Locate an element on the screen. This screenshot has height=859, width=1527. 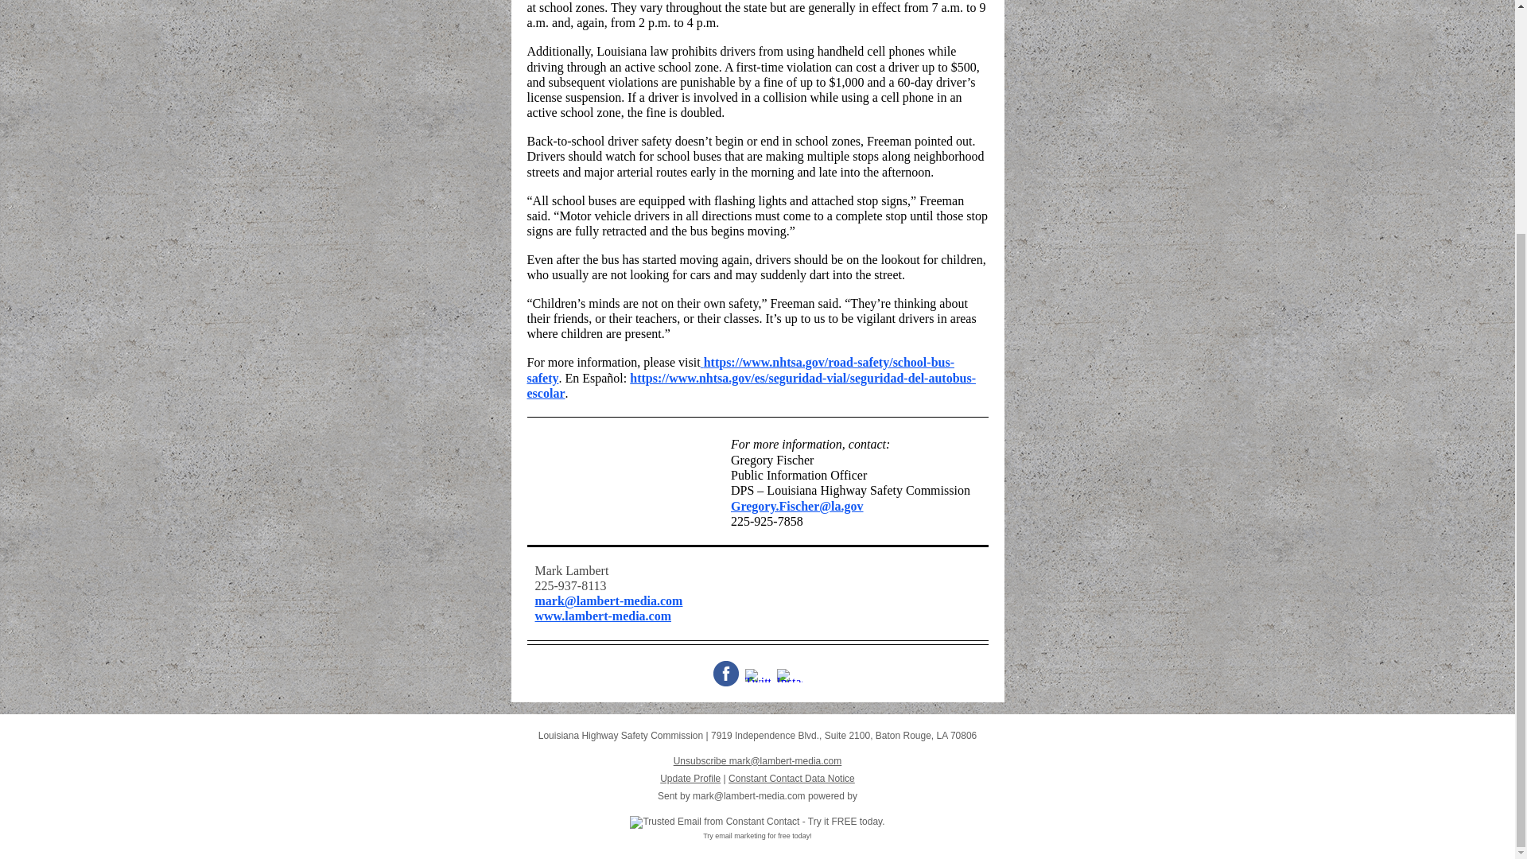
Constant Contact Data Notice is located at coordinates (791, 779).